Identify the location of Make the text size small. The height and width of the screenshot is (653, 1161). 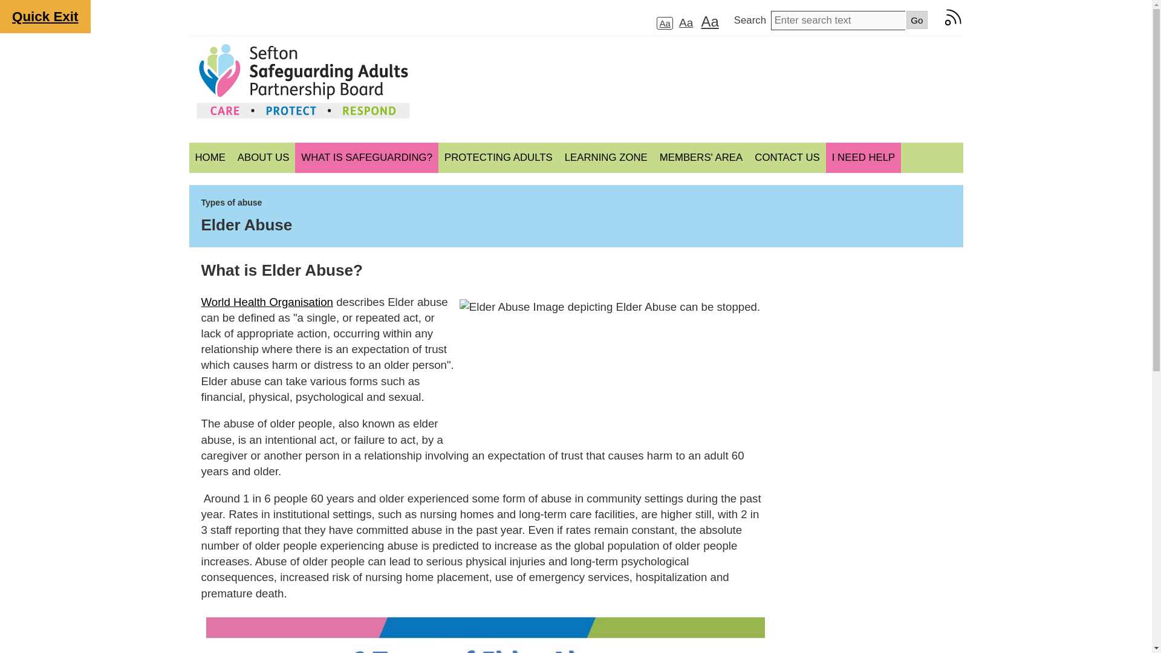
(664, 23).